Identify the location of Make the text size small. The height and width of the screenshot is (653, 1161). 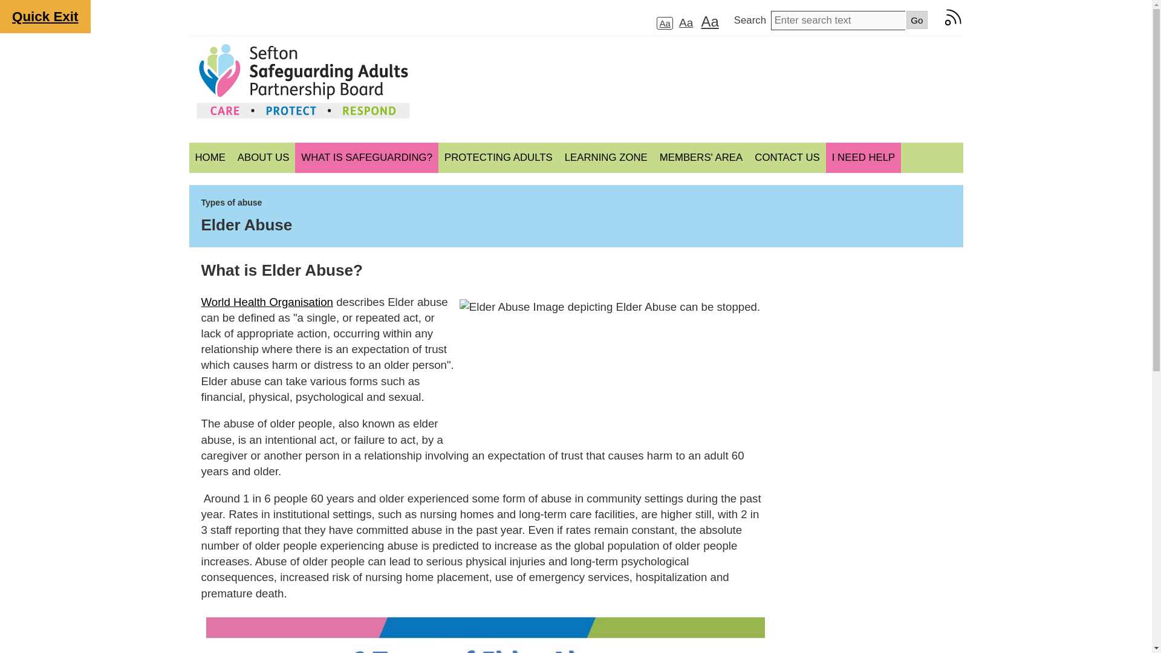
(664, 23).